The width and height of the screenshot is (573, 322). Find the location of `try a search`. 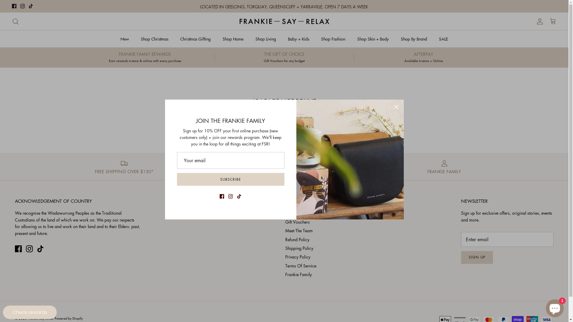

try a search is located at coordinates (324, 120).